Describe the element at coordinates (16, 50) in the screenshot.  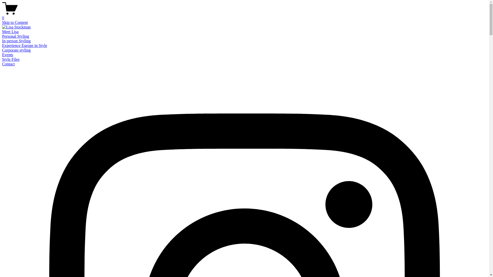
I see `Corporate styling` at that location.